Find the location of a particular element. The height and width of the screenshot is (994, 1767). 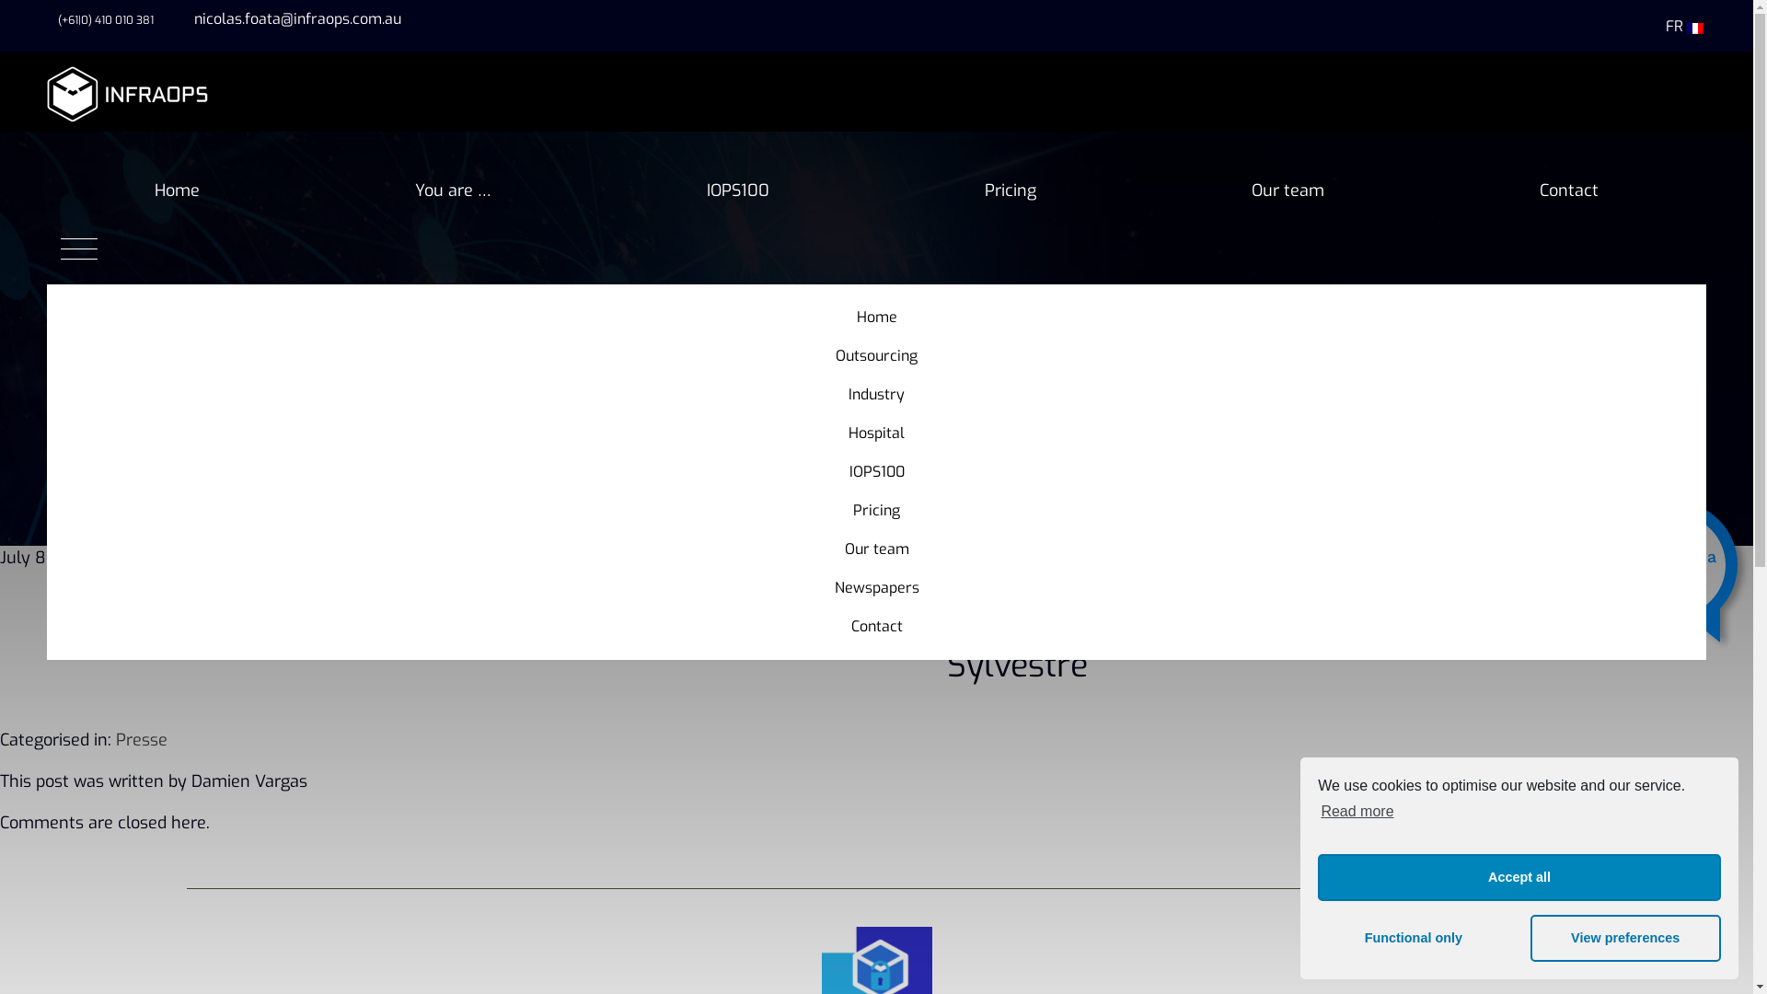

Hospital is located at coordinates (876, 433).